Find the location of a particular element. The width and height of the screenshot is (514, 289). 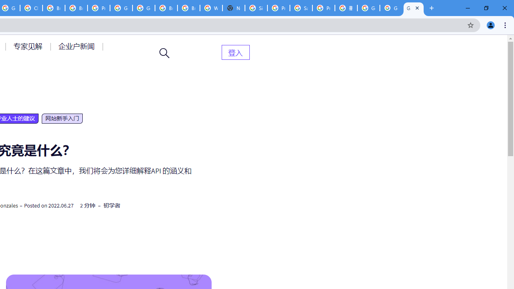

Google Cloud Platform is located at coordinates (144, 8).